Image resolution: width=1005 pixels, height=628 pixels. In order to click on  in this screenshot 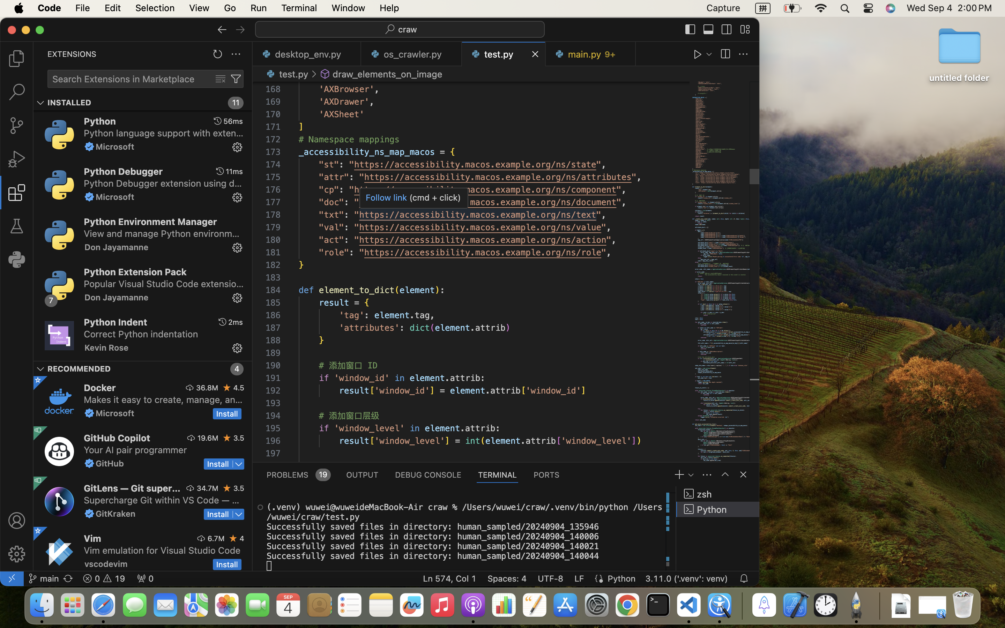, I will do `click(237, 348)`.